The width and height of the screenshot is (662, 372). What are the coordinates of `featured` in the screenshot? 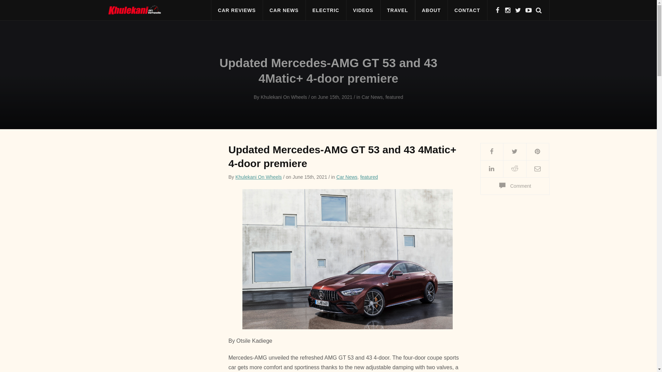 It's located at (394, 97).